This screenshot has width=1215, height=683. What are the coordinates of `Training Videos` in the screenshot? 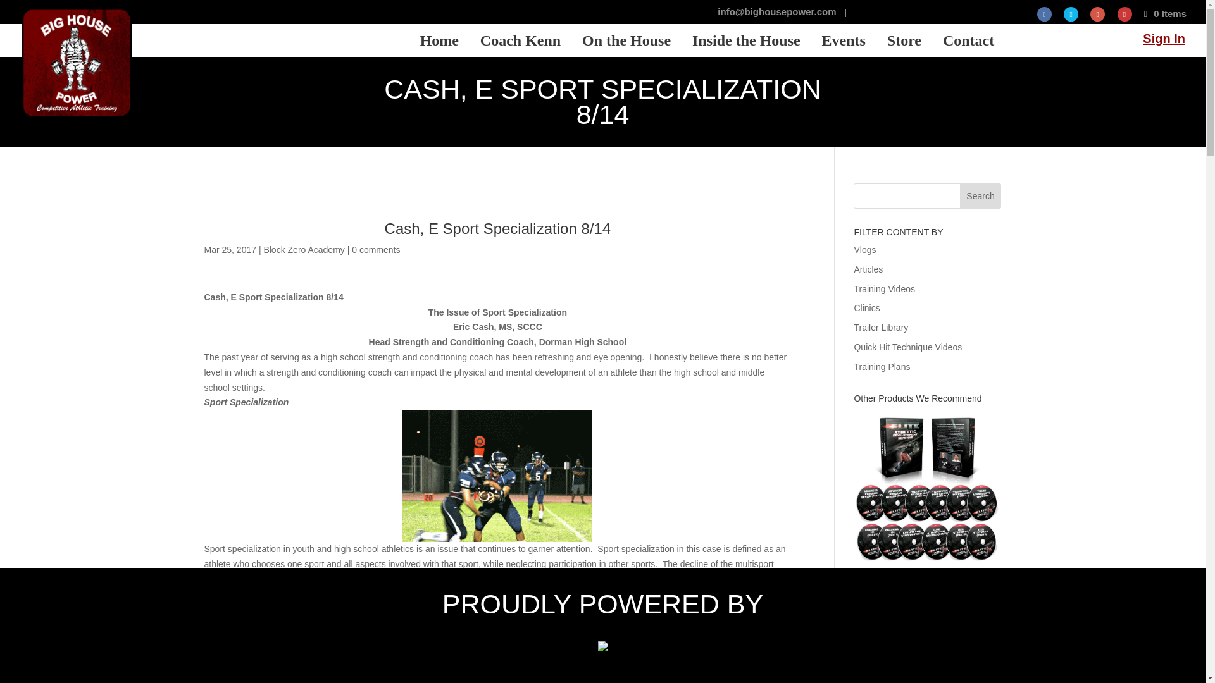 It's located at (884, 289).